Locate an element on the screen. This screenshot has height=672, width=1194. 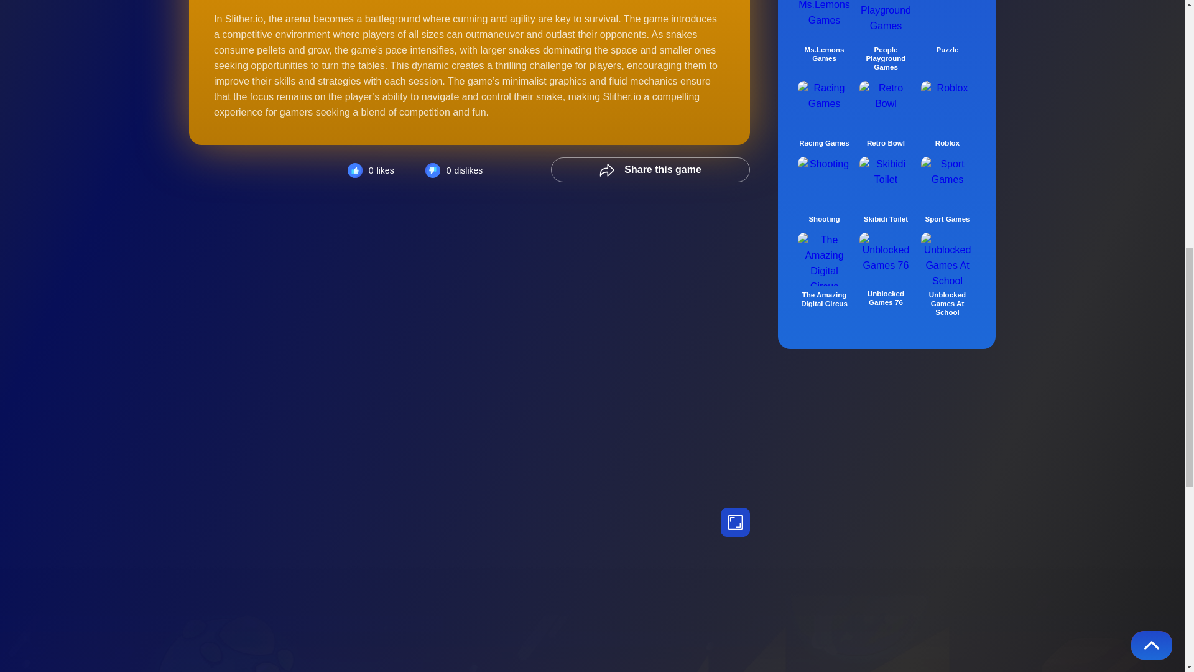
0 is located at coordinates (371, 170).